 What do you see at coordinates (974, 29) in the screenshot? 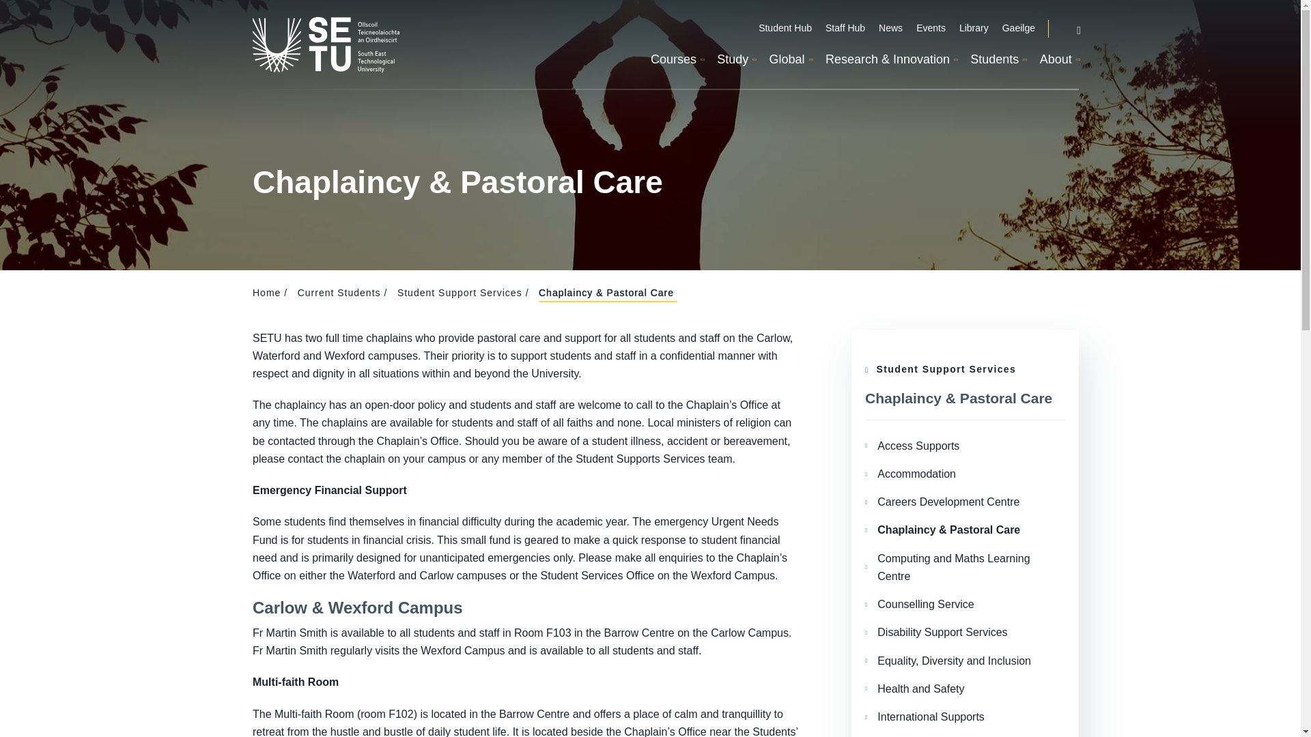
I see `Library` at bounding box center [974, 29].